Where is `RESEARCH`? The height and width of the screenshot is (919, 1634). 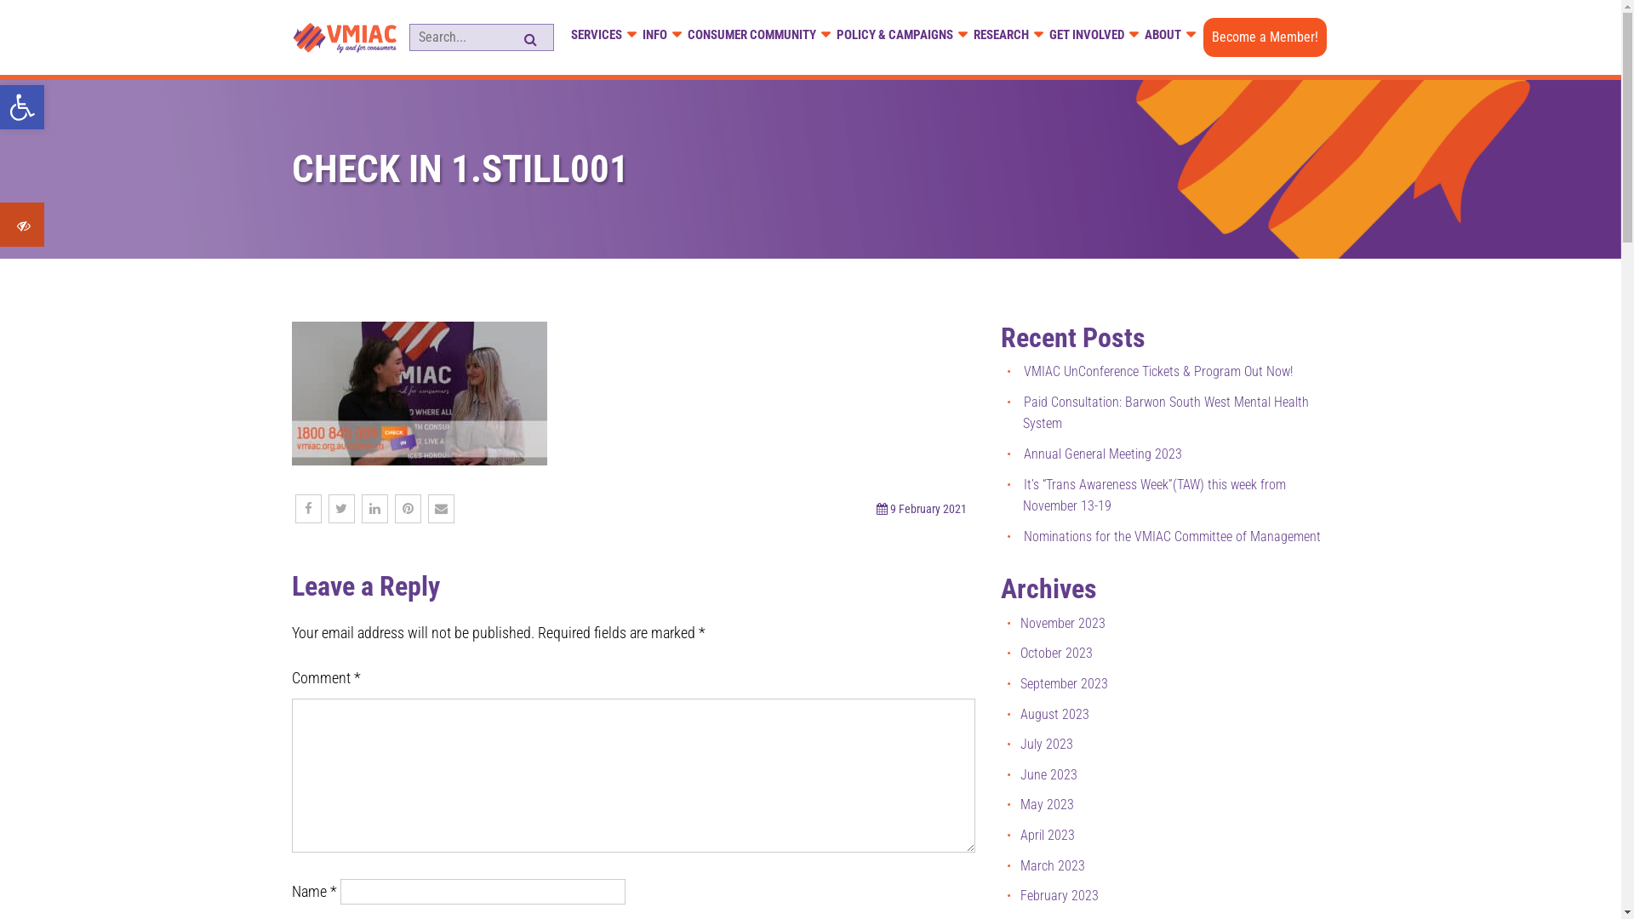 RESEARCH is located at coordinates (1002, 36).